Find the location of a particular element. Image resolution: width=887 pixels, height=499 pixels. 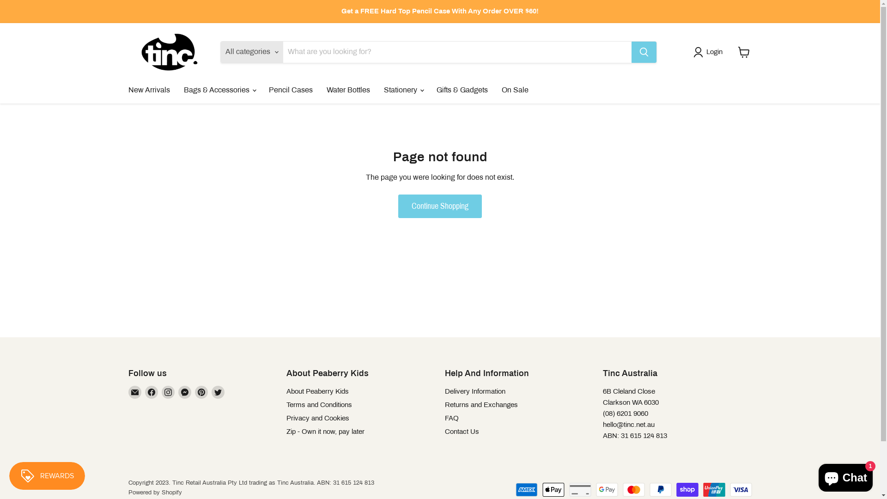

Delivery Information is located at coordinates (475, 391).